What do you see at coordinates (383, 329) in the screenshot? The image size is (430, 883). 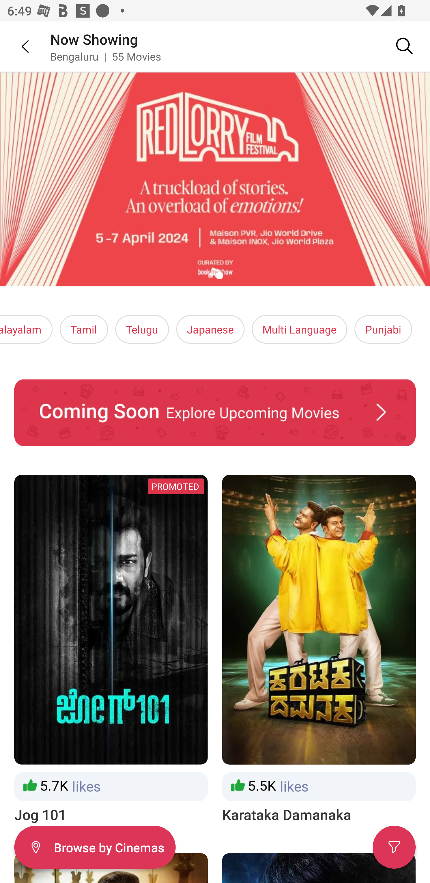 I see `Punjabi` at bounding box center [383, 329].